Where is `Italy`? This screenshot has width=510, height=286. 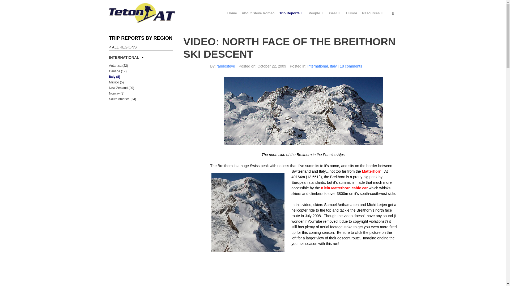 Italy is located at coordinates (114, 77).